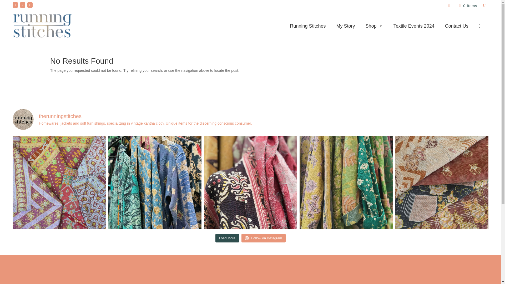 Image resolution: width=505 pixels, height=284 pixels. I want to click on Follow on Facebook, so click(23, 5).